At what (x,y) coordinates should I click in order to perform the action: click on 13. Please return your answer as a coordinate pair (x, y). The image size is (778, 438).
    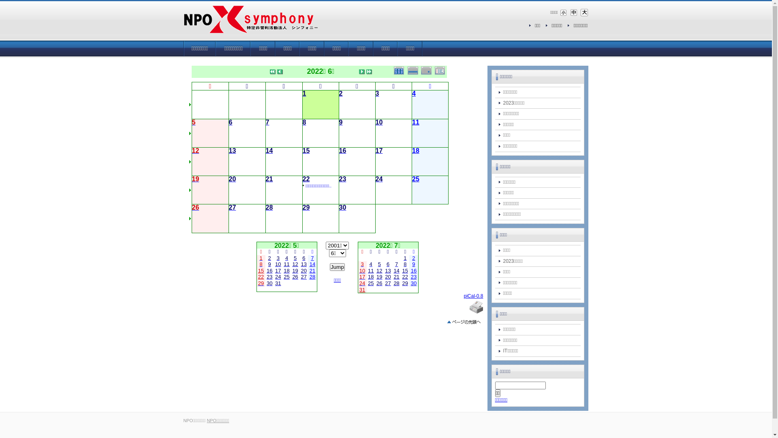
    Looking at the image, I should click on (304, 264).